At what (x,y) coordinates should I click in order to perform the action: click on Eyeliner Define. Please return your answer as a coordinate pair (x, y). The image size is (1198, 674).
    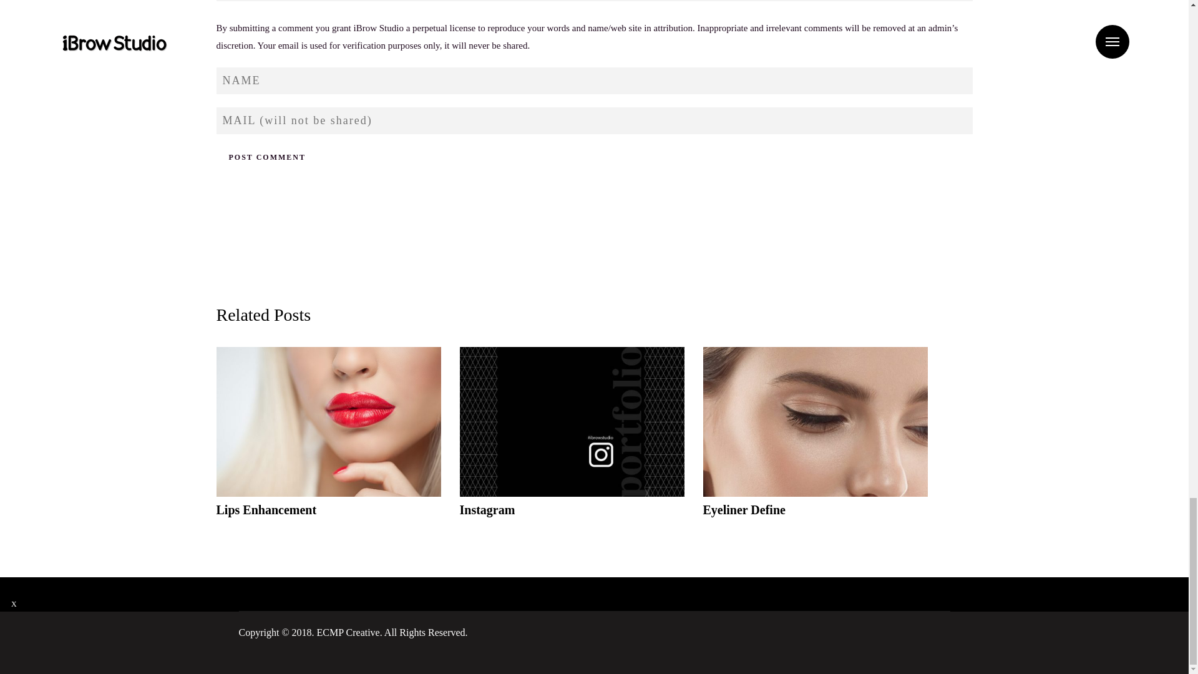
    Looking at the image, I should click on (815, 440).